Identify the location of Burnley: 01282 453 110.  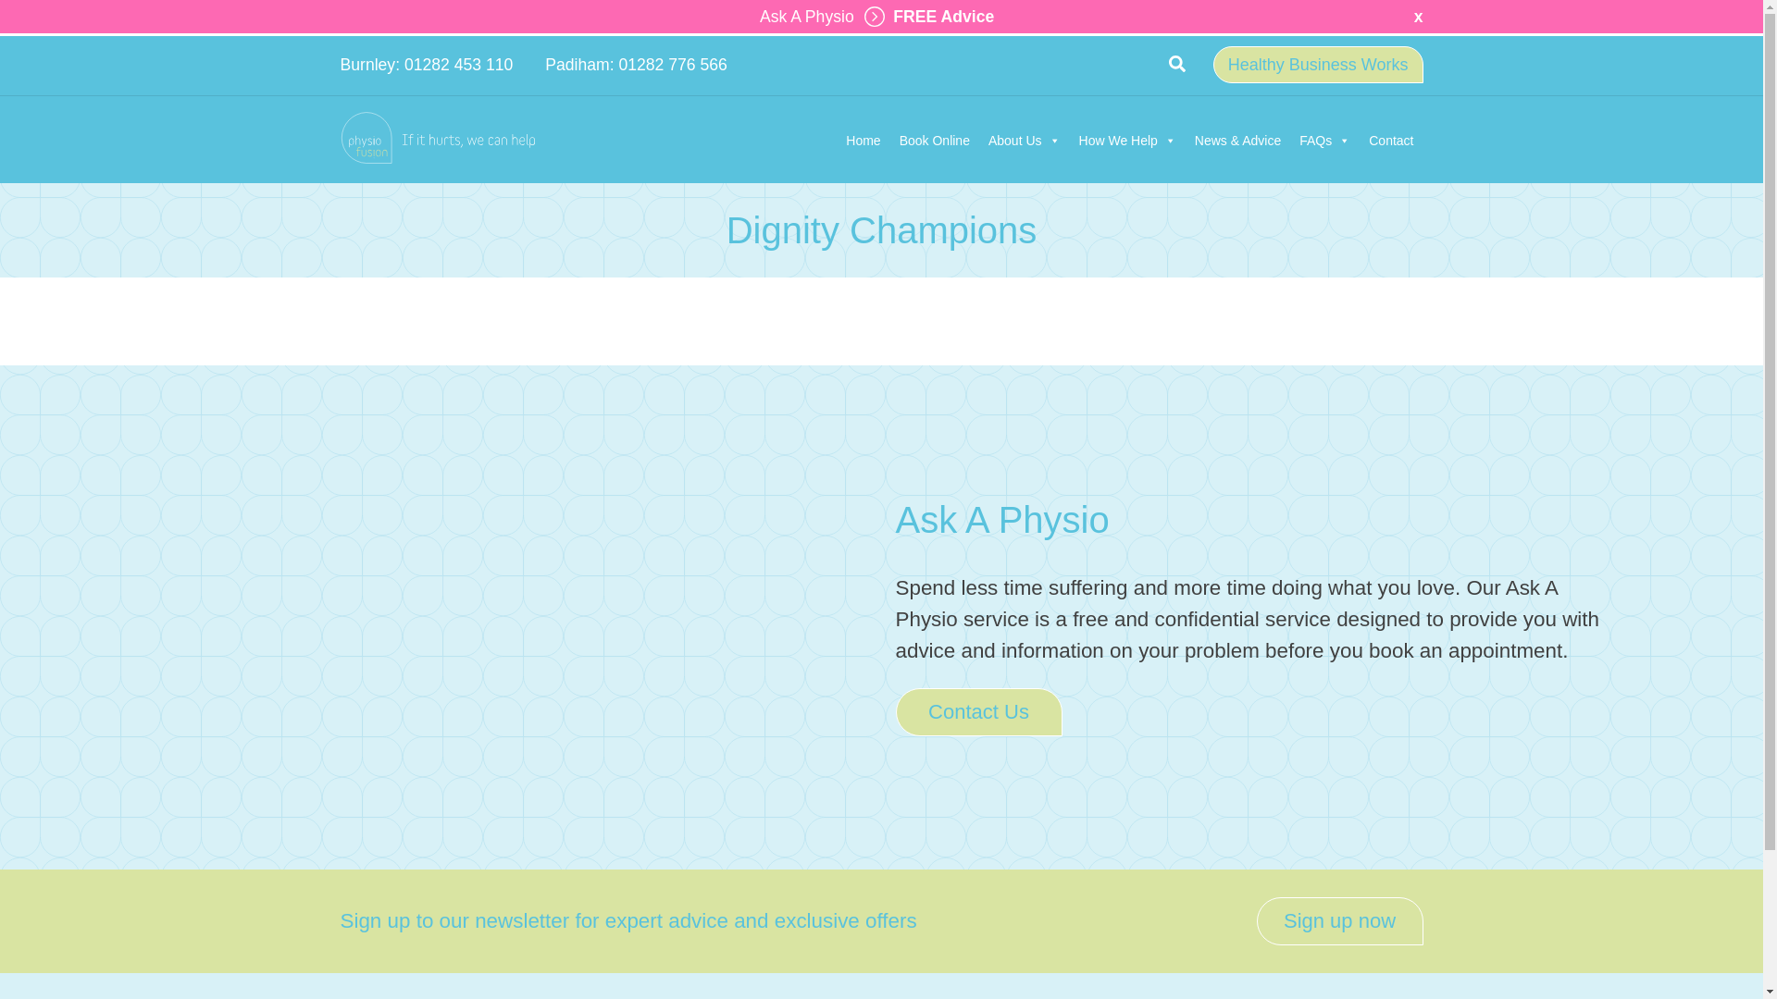
(427, 65).